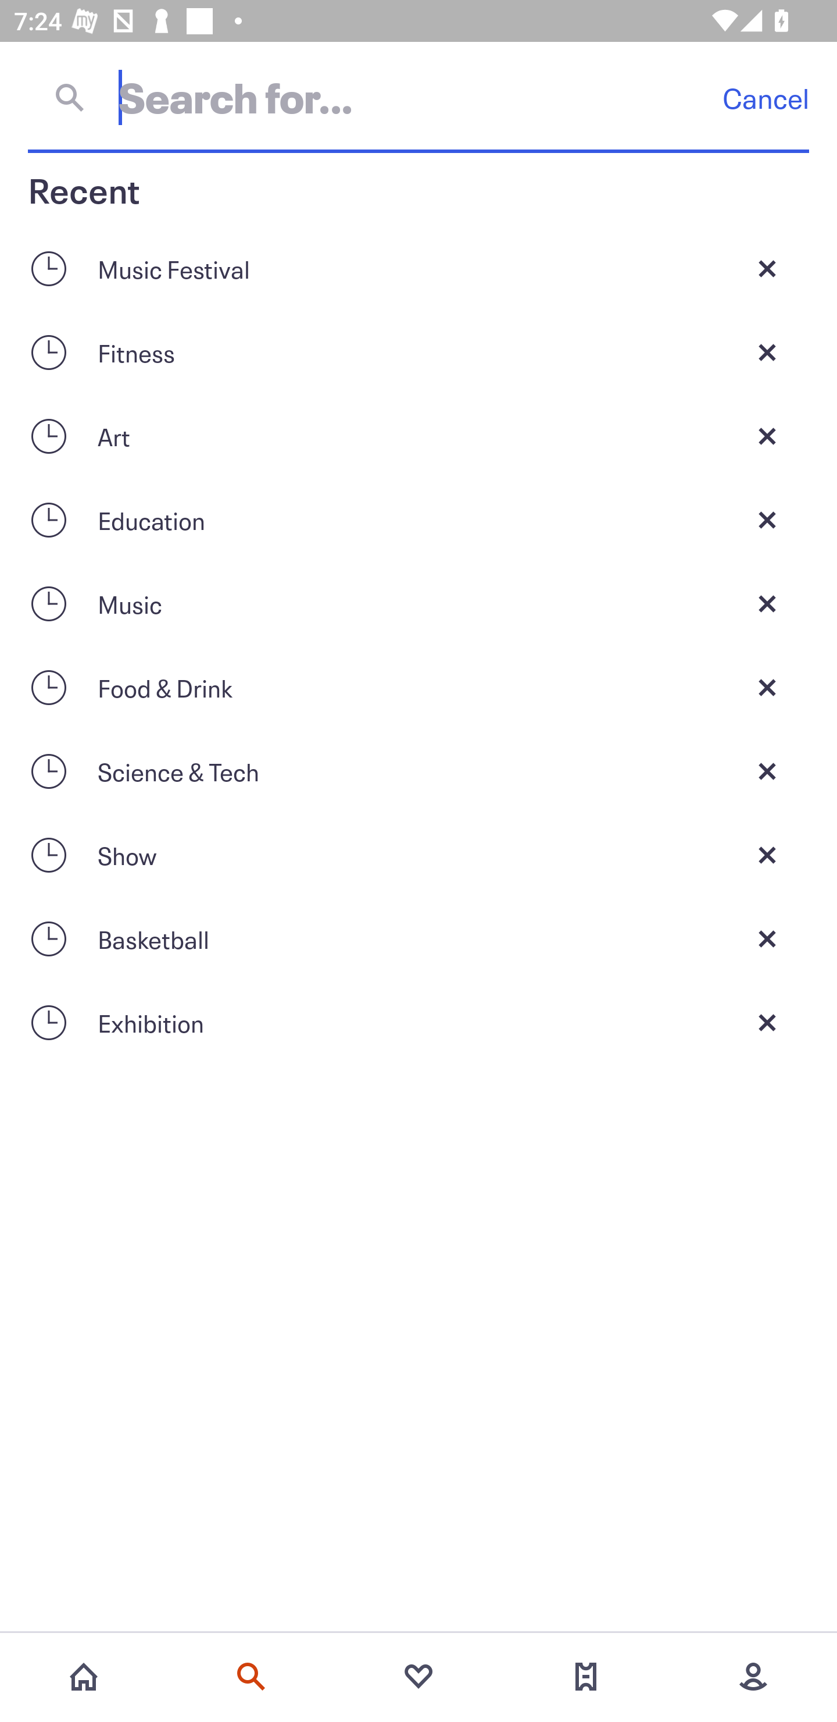  What do you see at coordinates (753, 1677) in the screenshot?
I see `More` at bounding box center [753, 1677].